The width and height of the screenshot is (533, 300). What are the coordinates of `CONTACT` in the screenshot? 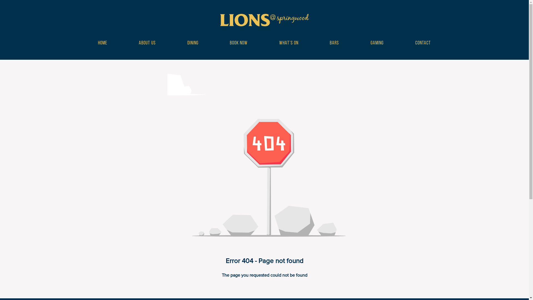 It's located at (423, 43).